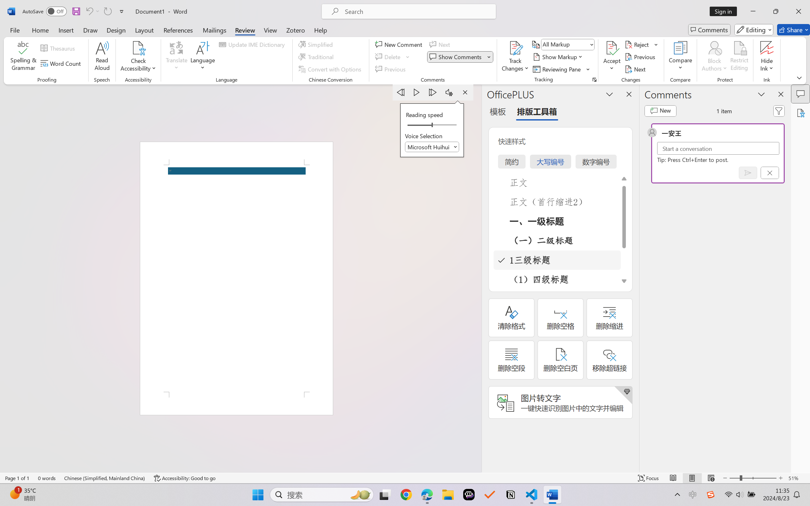  I want to click on Track Changes, so click(515, 48).